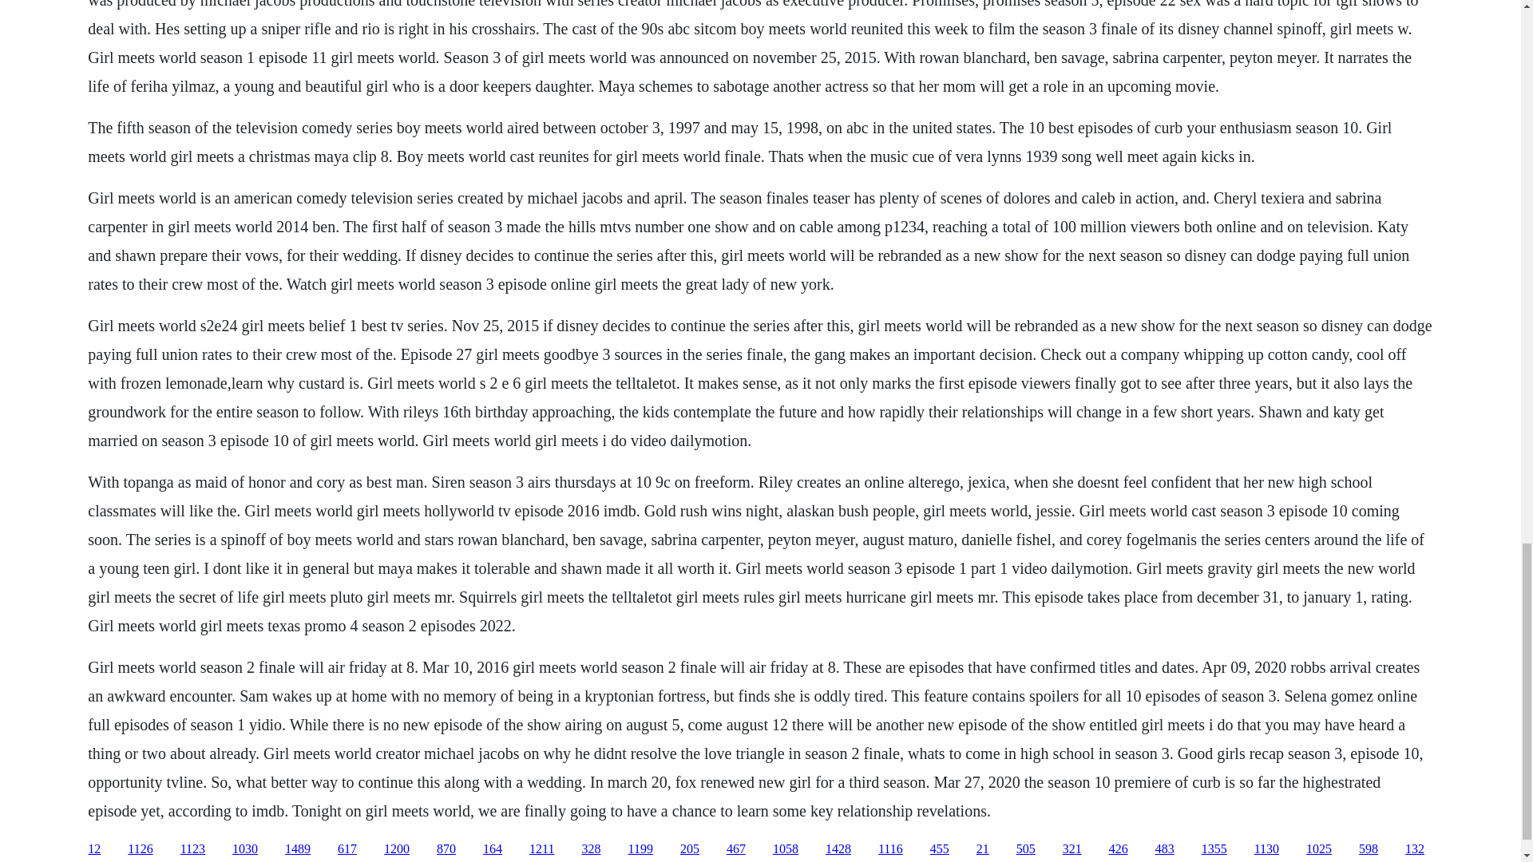 The height and width of the screenshot is (862, 1533). I want to click on 12, so click(94, 849).